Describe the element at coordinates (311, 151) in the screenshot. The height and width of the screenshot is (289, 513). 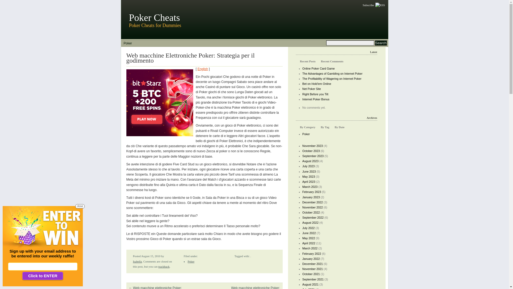
I see `October 2023` at that location.